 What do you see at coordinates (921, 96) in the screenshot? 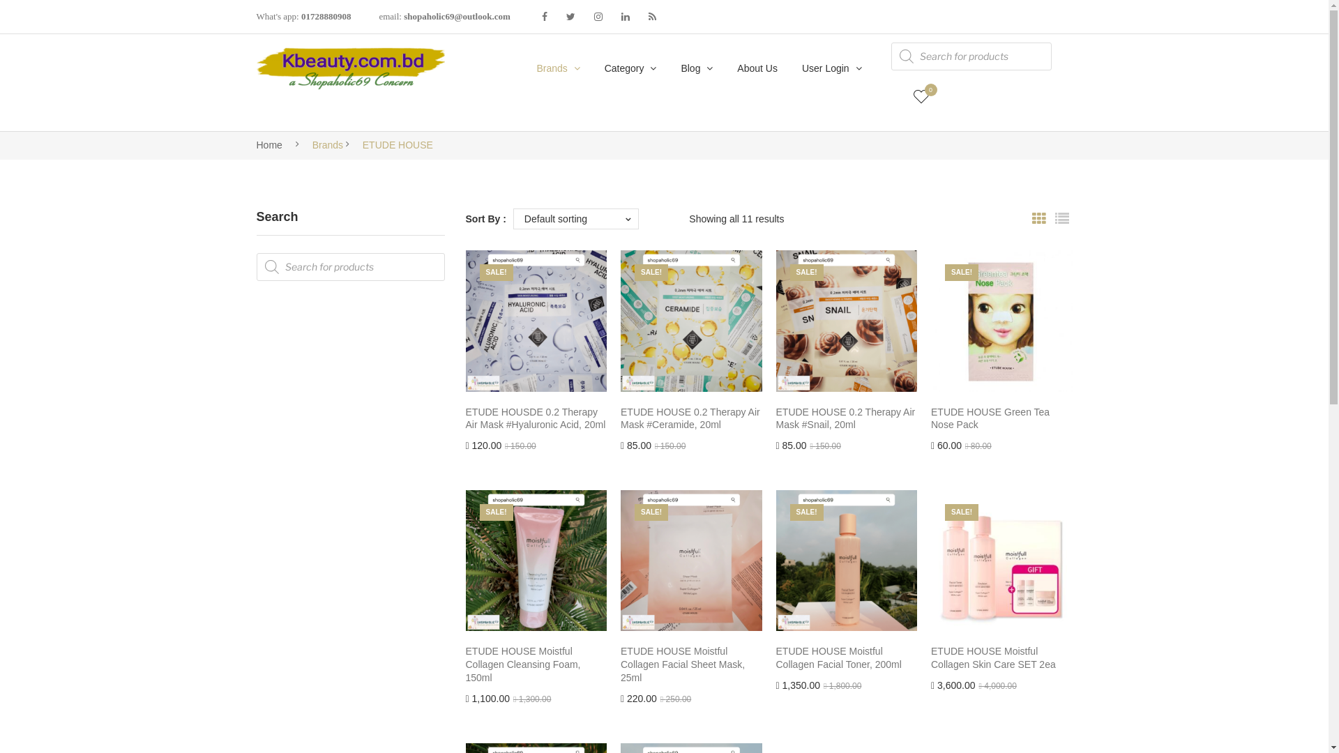
I see `0` at bounding box center [921, 96].